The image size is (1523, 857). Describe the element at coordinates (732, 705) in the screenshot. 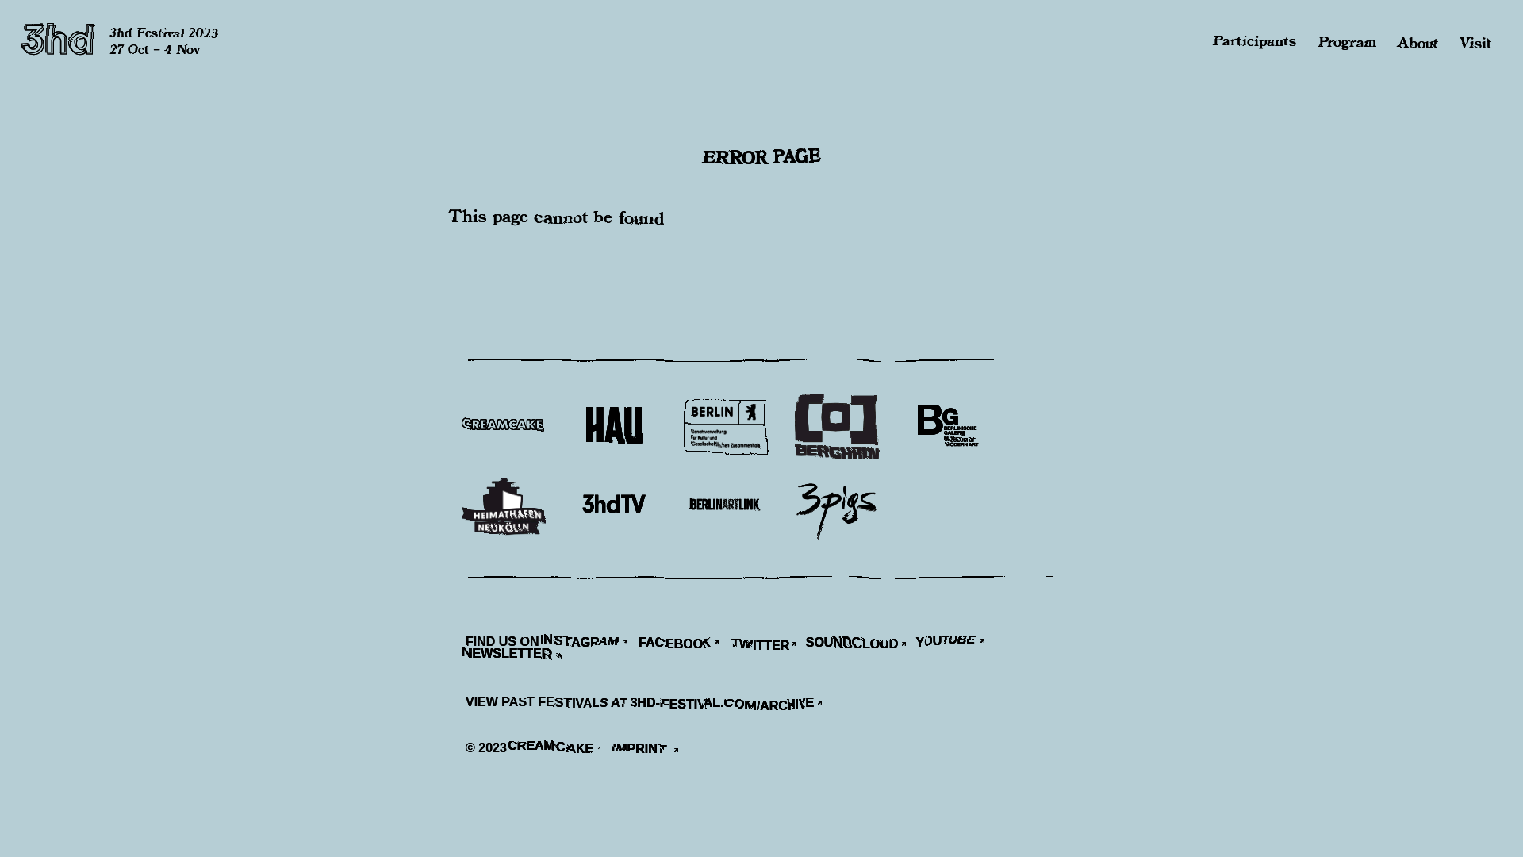

I see `3HD-FESTIVAL.COM/ARCHIVE` at that location.